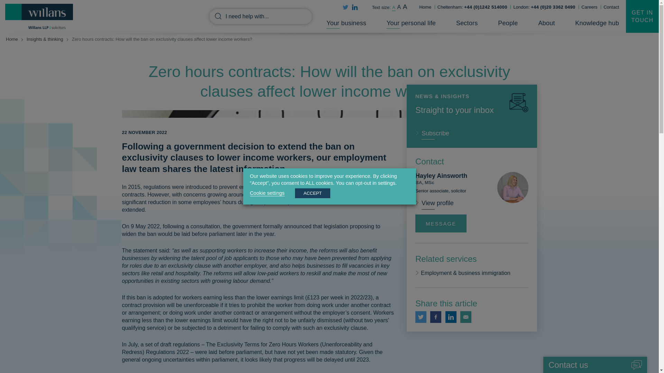 Image resolution: width=664 pixels, height=373 pixels. What do you see at coordinates (39, 17) in the screenshot?
I see `Willans LLP` at bounding box center [39, 17].